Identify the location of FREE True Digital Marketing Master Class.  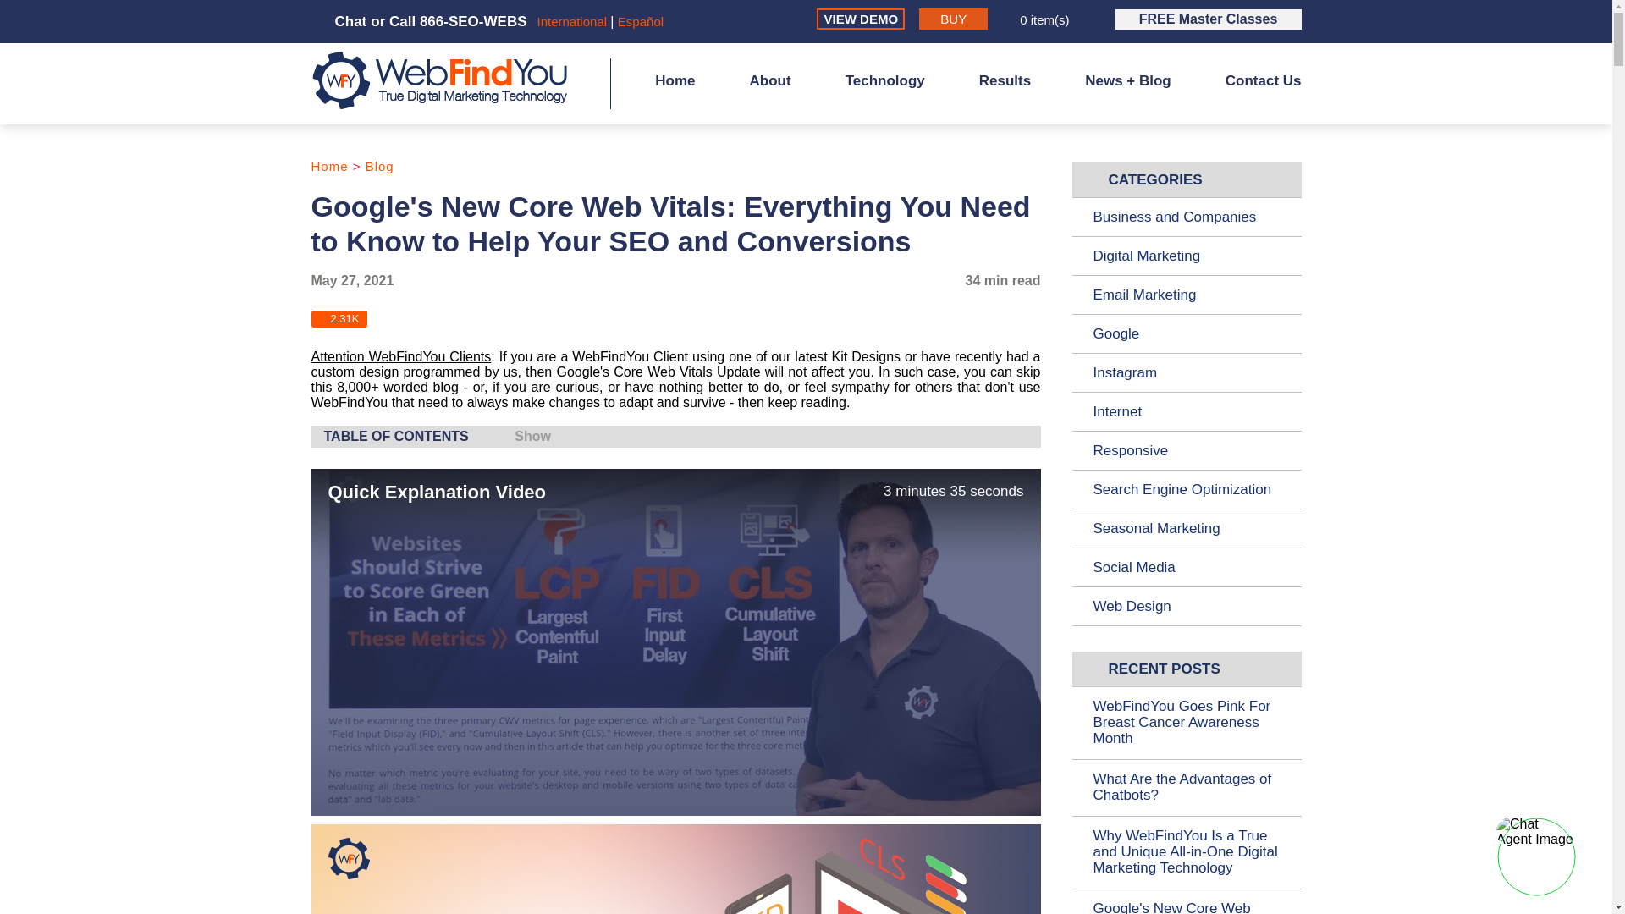
(1208, 19).